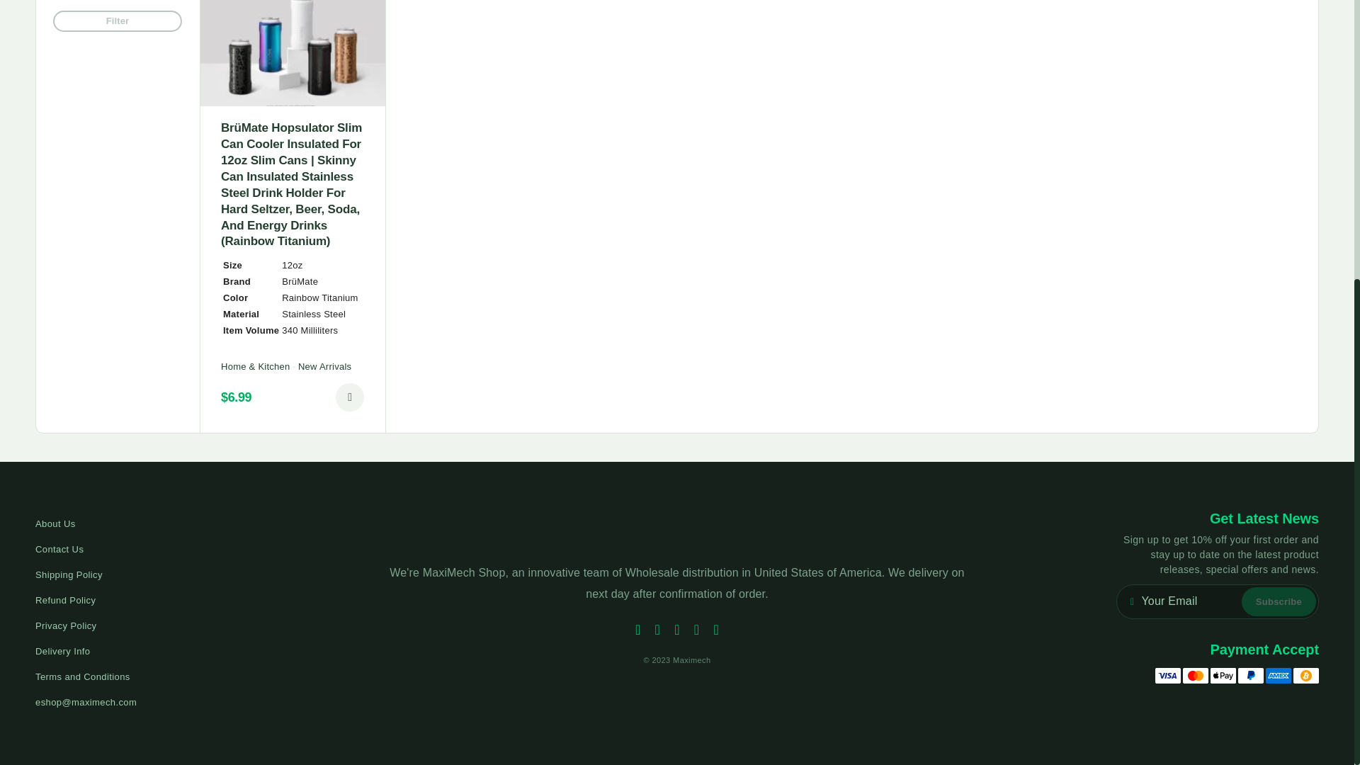  What do you see at coordinates (1279, 602) in the screenshot?
I see `Subscribe` at bounding box center [1279, 602].